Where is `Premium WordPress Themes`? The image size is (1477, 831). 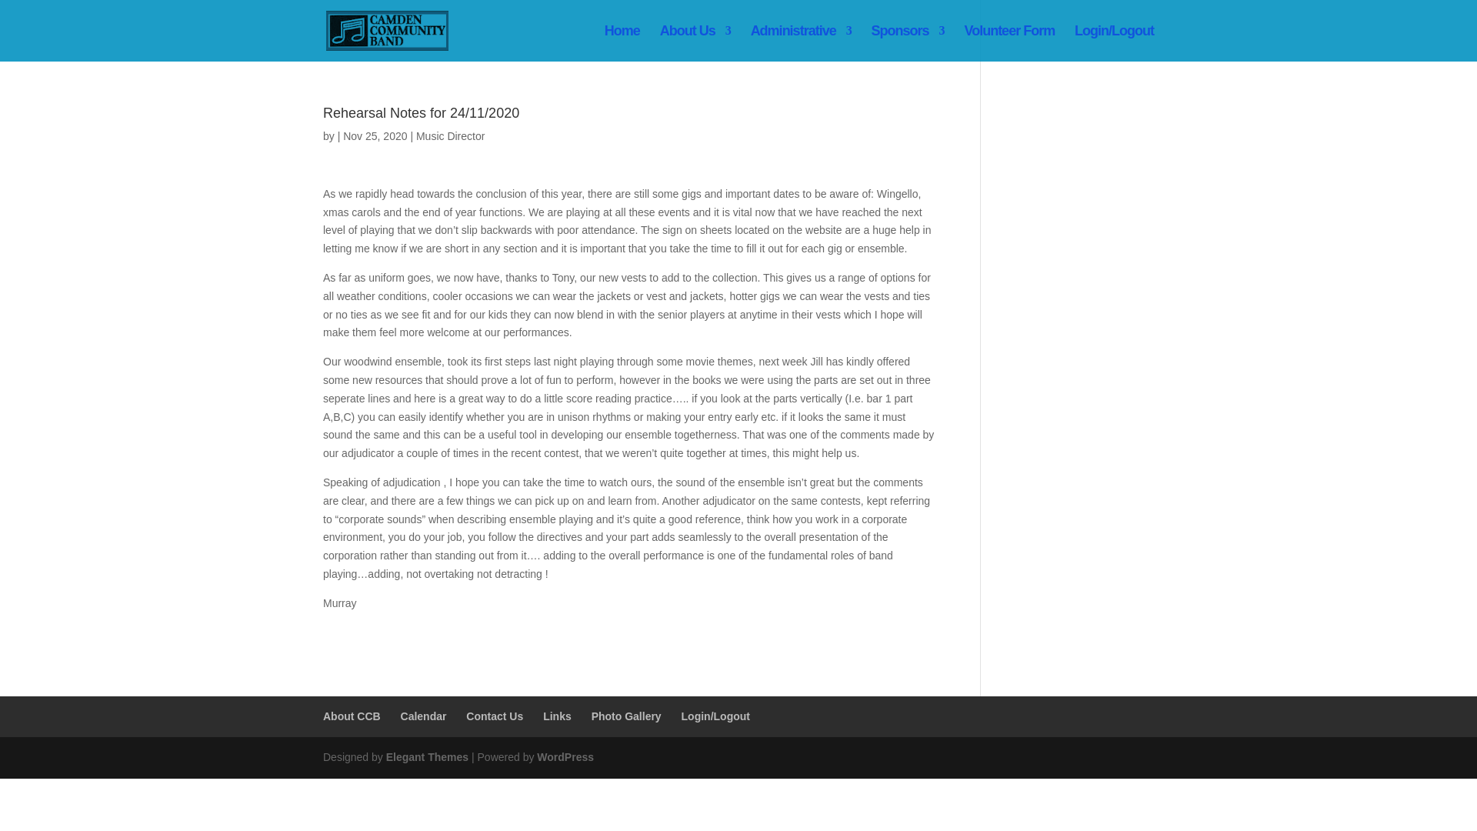 Premium WordPress Themes is located at coordinates (426, 757).